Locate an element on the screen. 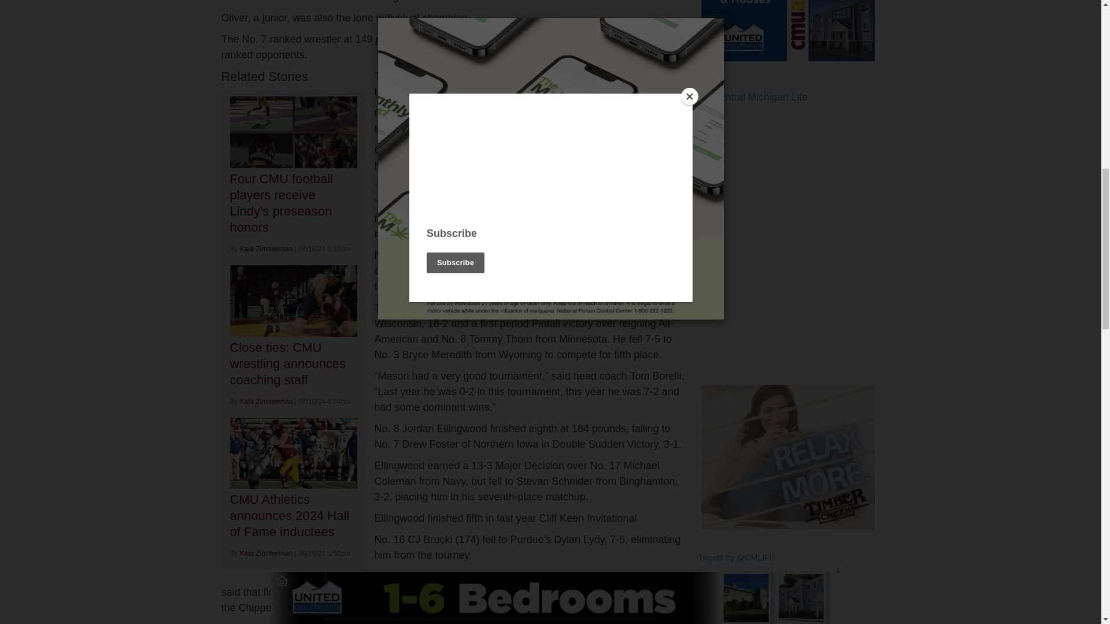  PrincetonManagement.com is located at coordinates (787, 456).